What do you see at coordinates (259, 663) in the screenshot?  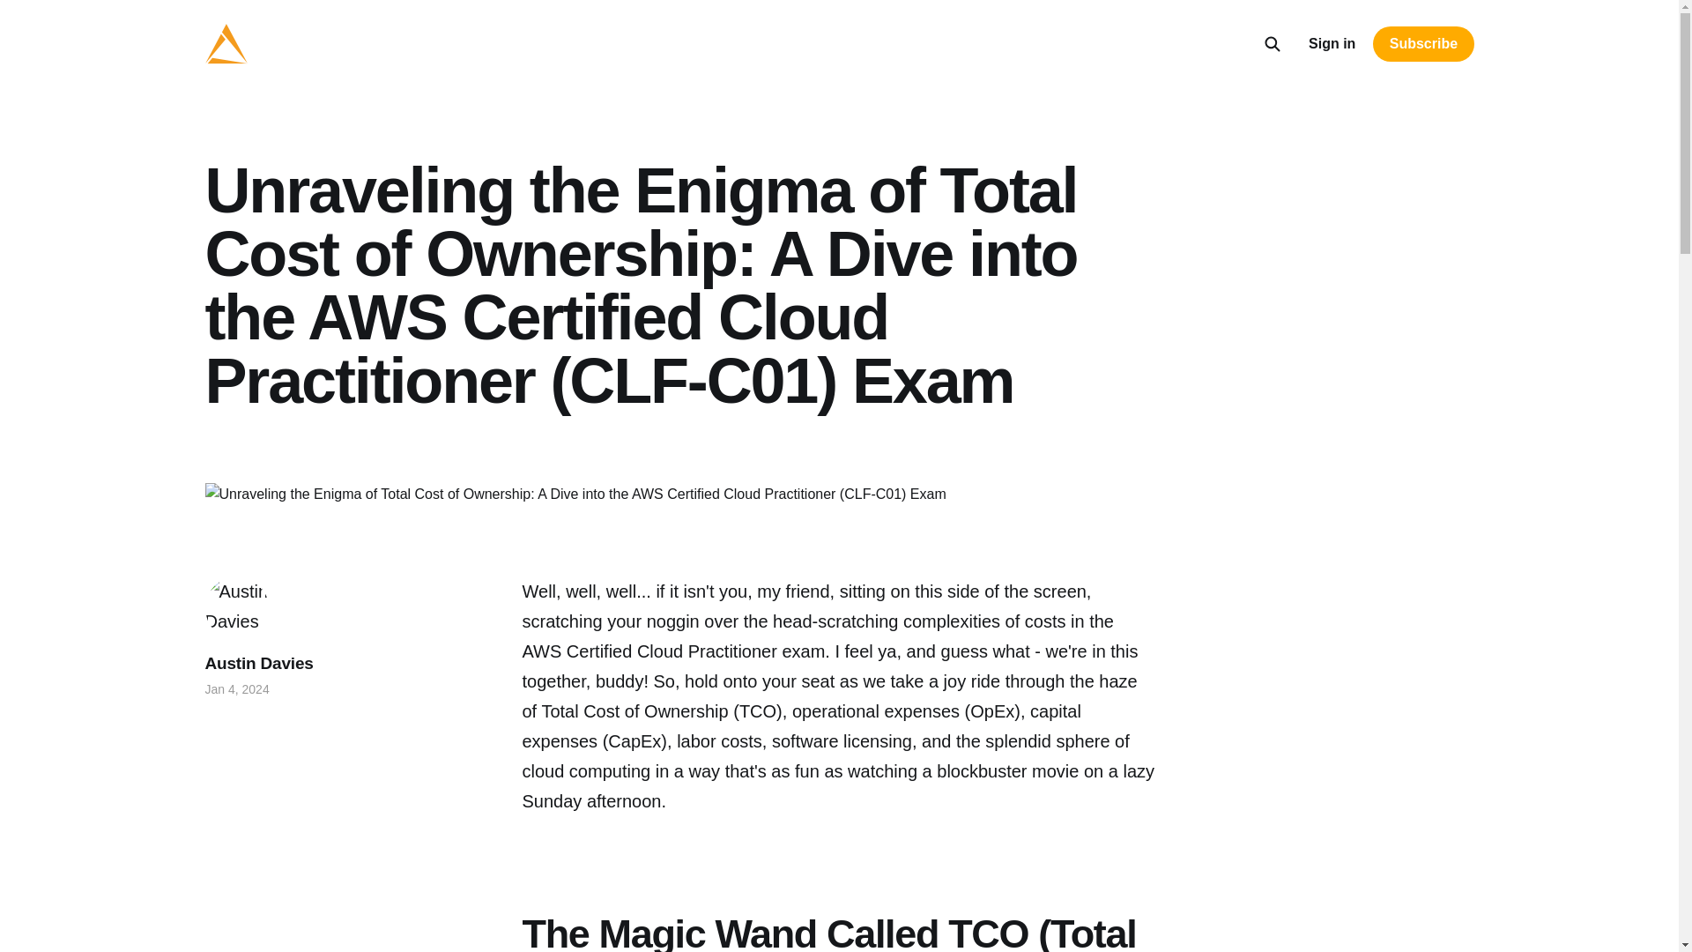 I see `Austin Davies` at bounding box center [259, 663].